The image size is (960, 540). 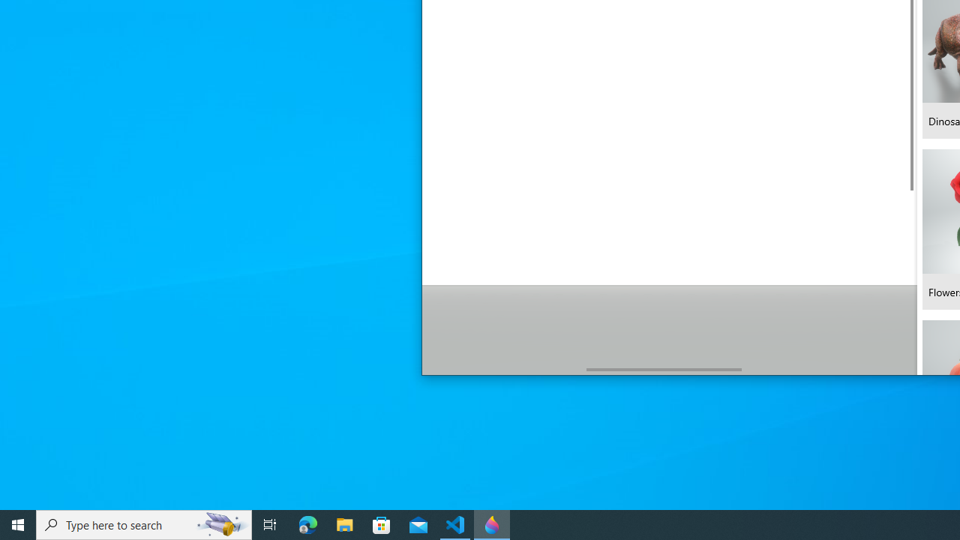 I want to click on Horizontal Large Increase, so click(x=823, y=369).